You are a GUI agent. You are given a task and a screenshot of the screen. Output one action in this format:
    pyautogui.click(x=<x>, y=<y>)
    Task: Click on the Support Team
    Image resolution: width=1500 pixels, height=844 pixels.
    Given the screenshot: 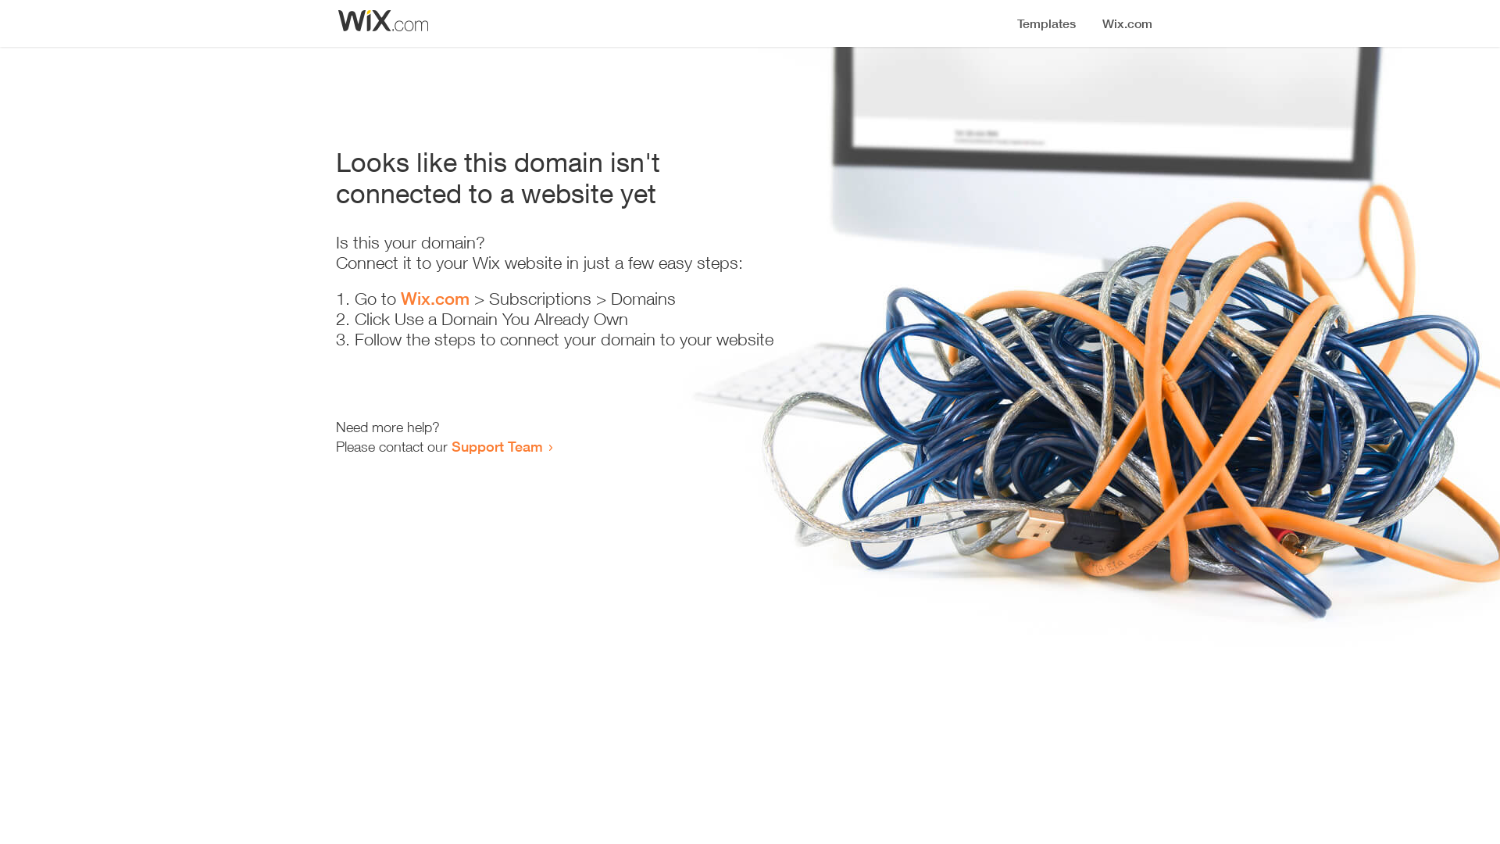 What is the action you would take?
    pyautogui.click(x=497, y=446)
    